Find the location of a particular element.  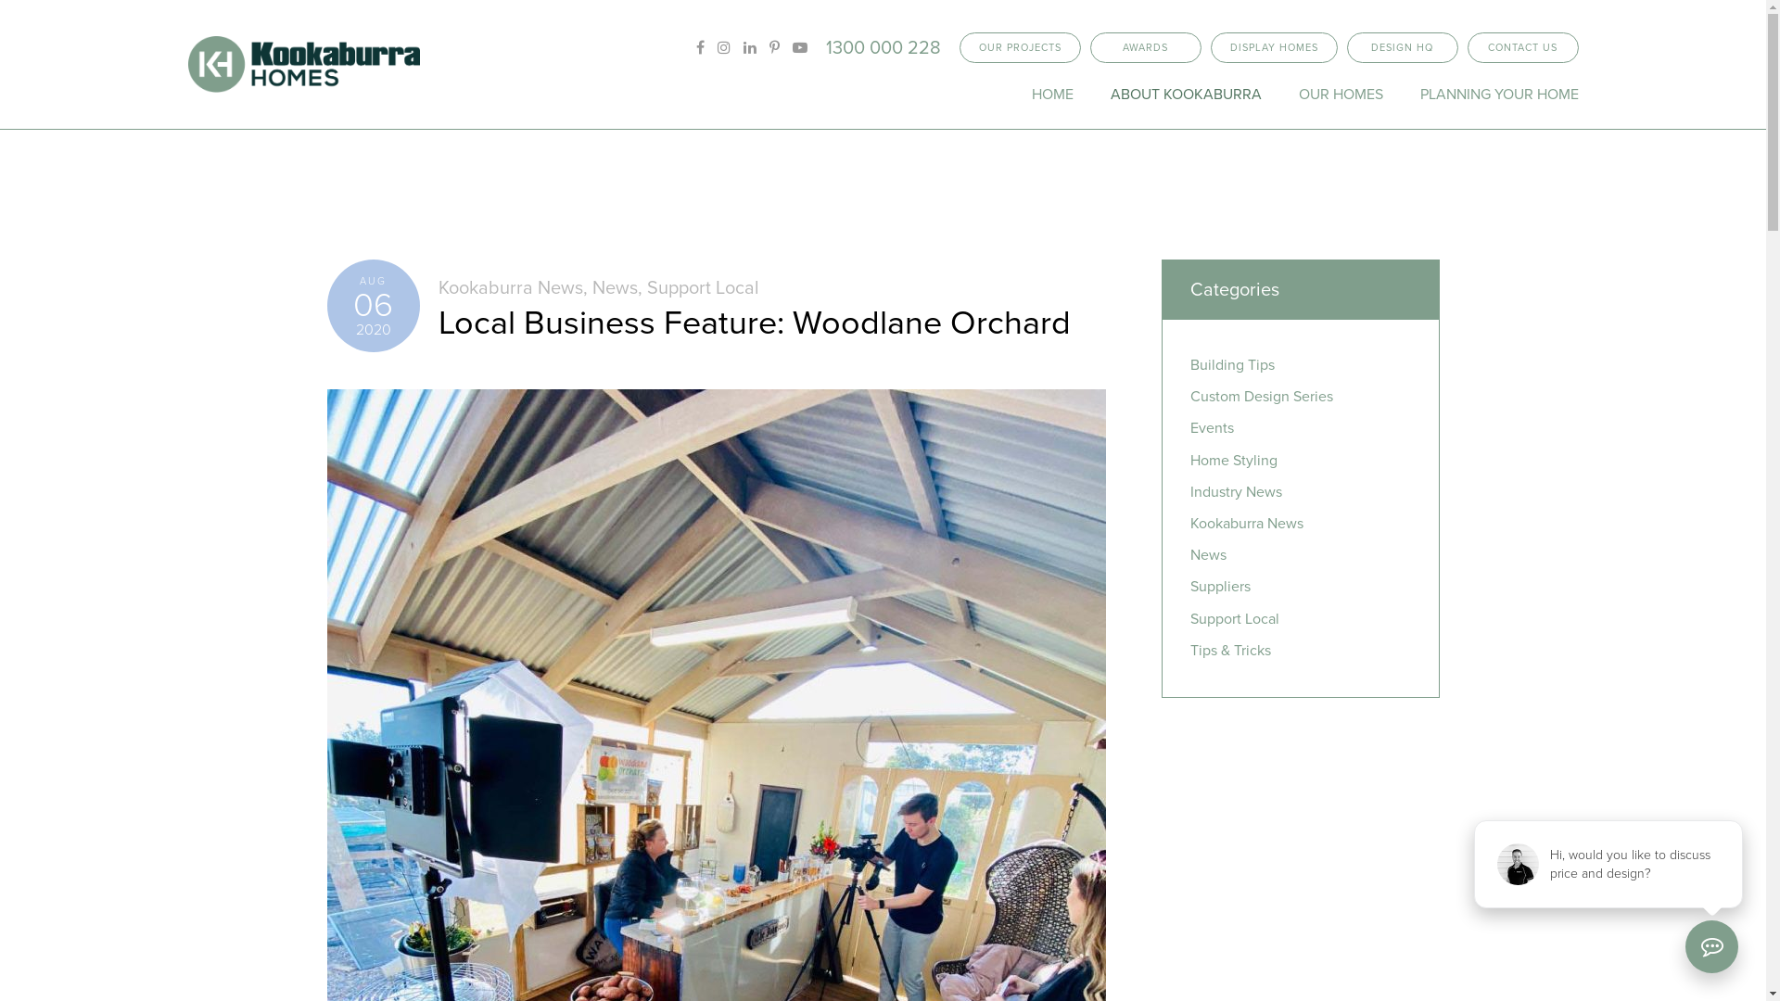

AWARDS is located at coordinates (1146, 48).